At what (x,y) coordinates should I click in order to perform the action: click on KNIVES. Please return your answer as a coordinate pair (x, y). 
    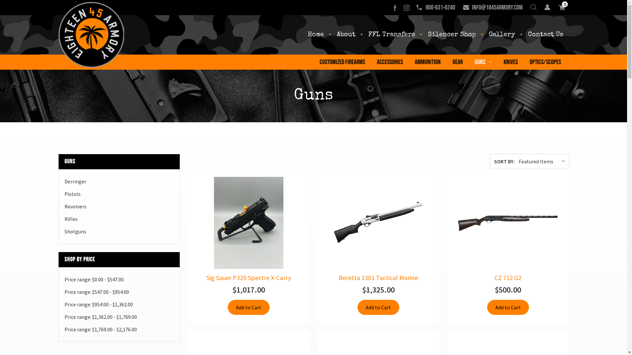
    Looking at the image, I should click on (511, 62).